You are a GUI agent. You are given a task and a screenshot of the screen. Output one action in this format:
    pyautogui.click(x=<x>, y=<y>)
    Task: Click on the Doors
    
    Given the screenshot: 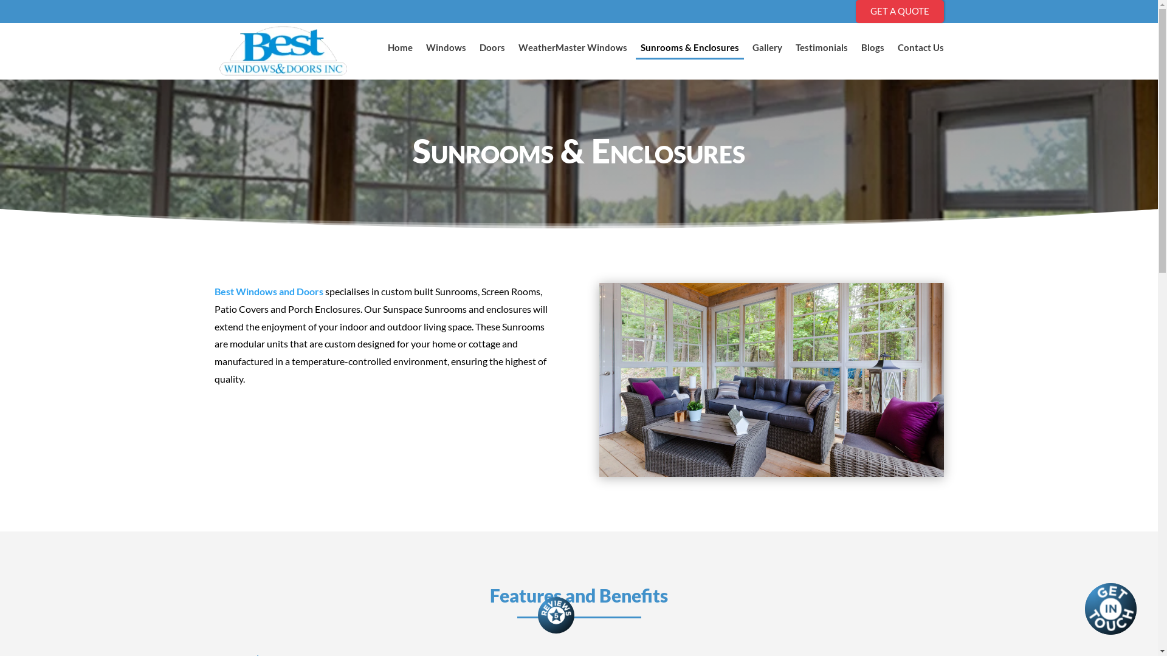 What is the action you would take?
    pyautogui.click(x=492, y=57)
    